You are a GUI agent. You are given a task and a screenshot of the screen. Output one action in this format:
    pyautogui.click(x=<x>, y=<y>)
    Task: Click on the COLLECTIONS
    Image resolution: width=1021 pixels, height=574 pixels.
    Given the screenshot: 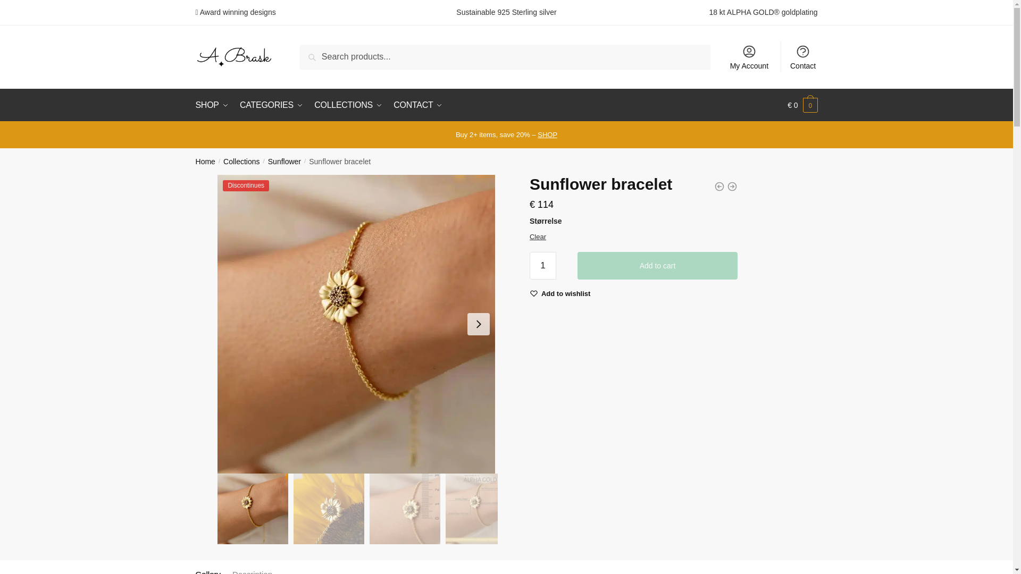 What is the action you would take?
    pyautogui.click(x=348, y=105)
    